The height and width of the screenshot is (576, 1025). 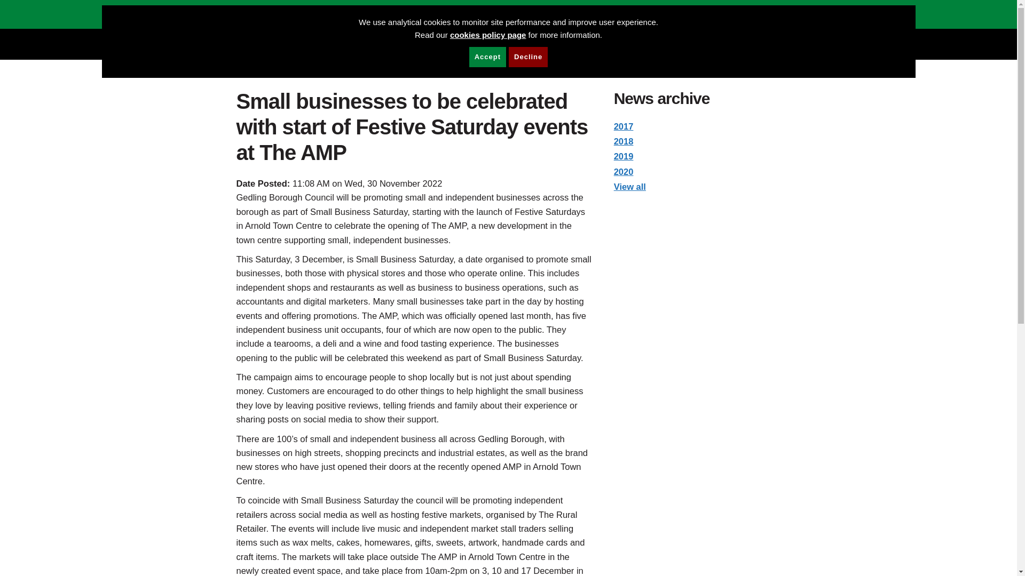 I want to click on 2017, so click(x=624, y=126).